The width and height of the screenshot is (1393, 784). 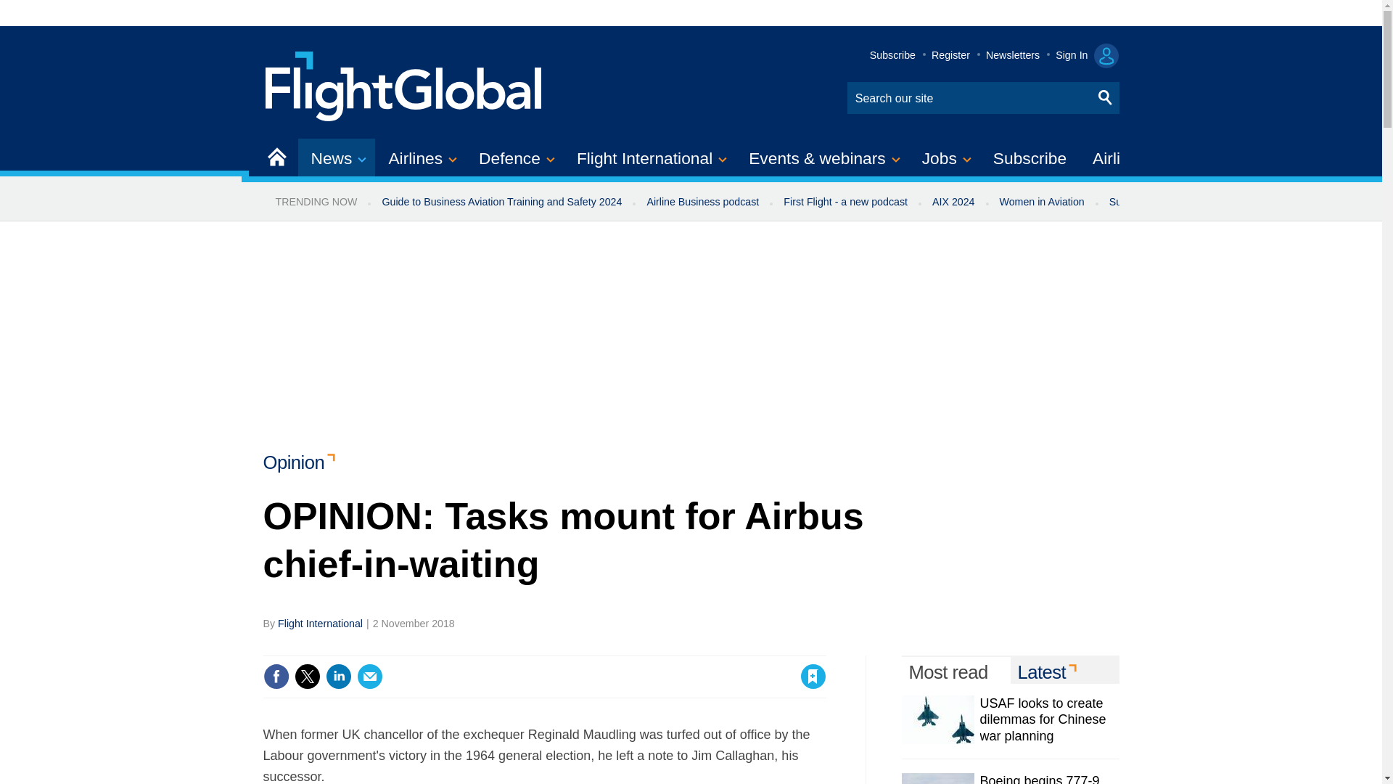 What do you see at coordinates (1181, 202) in the screenshot?
I see `Sustainable Aviation newsletter` at bounding box center [1181, 202].